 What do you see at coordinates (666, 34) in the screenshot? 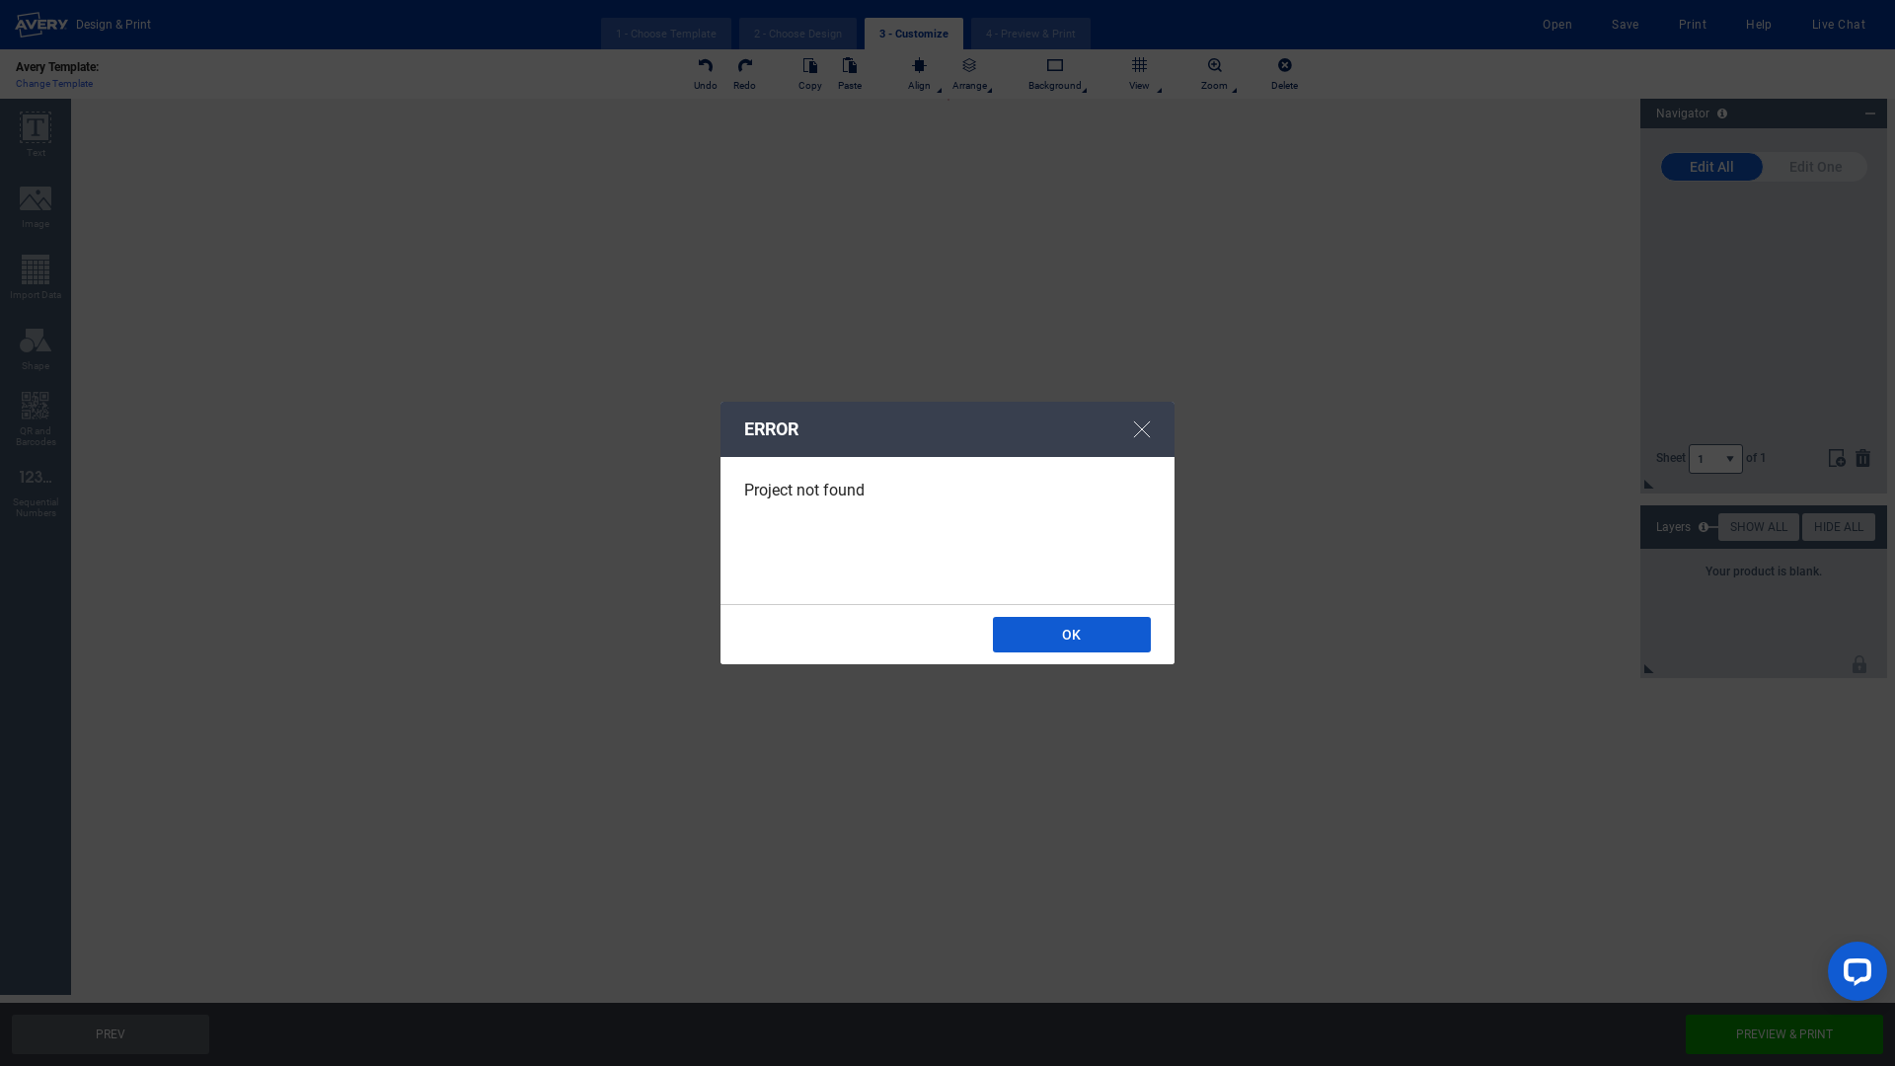
I see `1 - Choose Template` at bounding box center [666, 34].